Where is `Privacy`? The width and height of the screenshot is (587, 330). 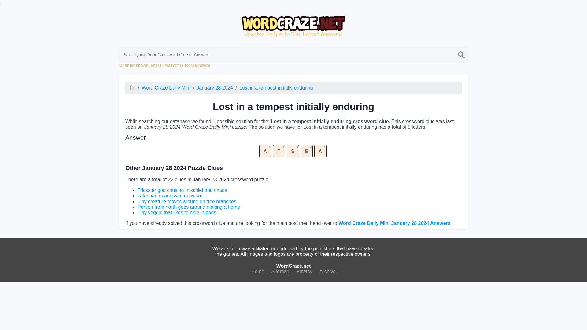
Privacy is located at coordinates (304, 271).